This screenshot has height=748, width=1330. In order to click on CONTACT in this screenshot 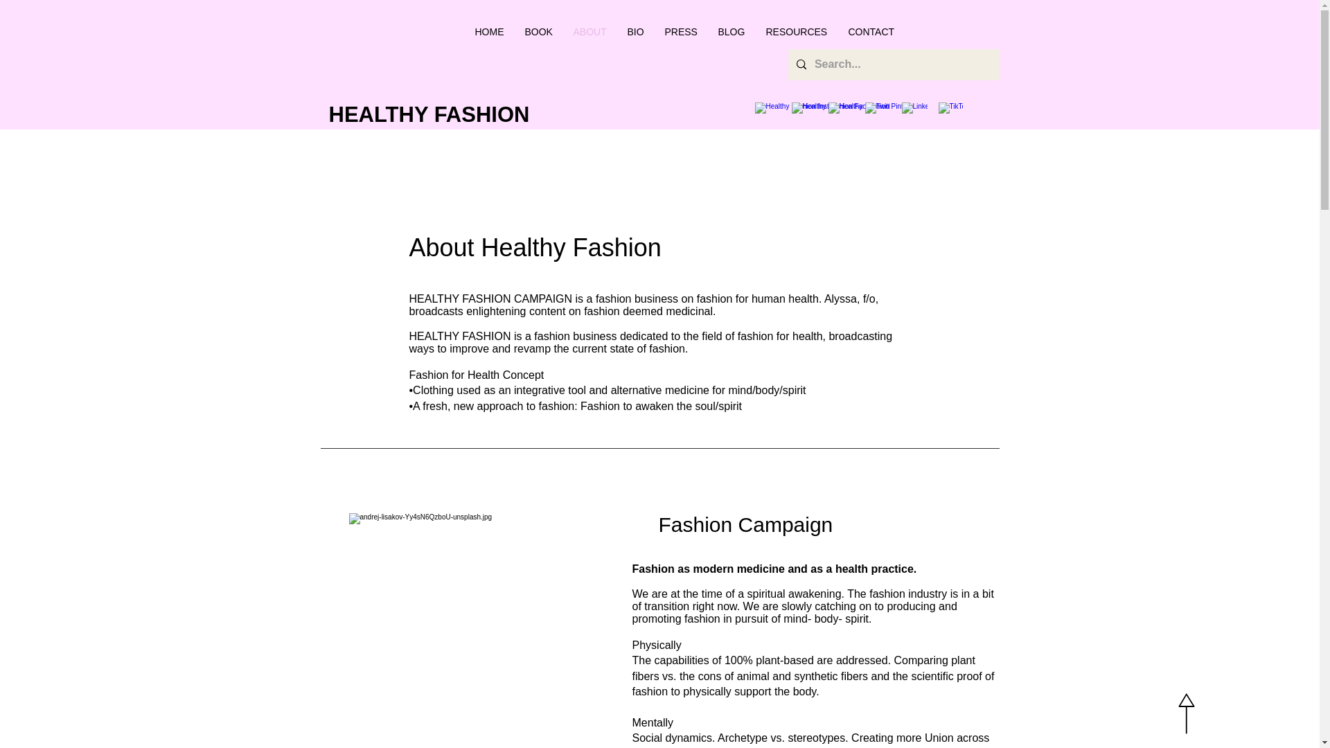, I will do `click(871, 31)`.